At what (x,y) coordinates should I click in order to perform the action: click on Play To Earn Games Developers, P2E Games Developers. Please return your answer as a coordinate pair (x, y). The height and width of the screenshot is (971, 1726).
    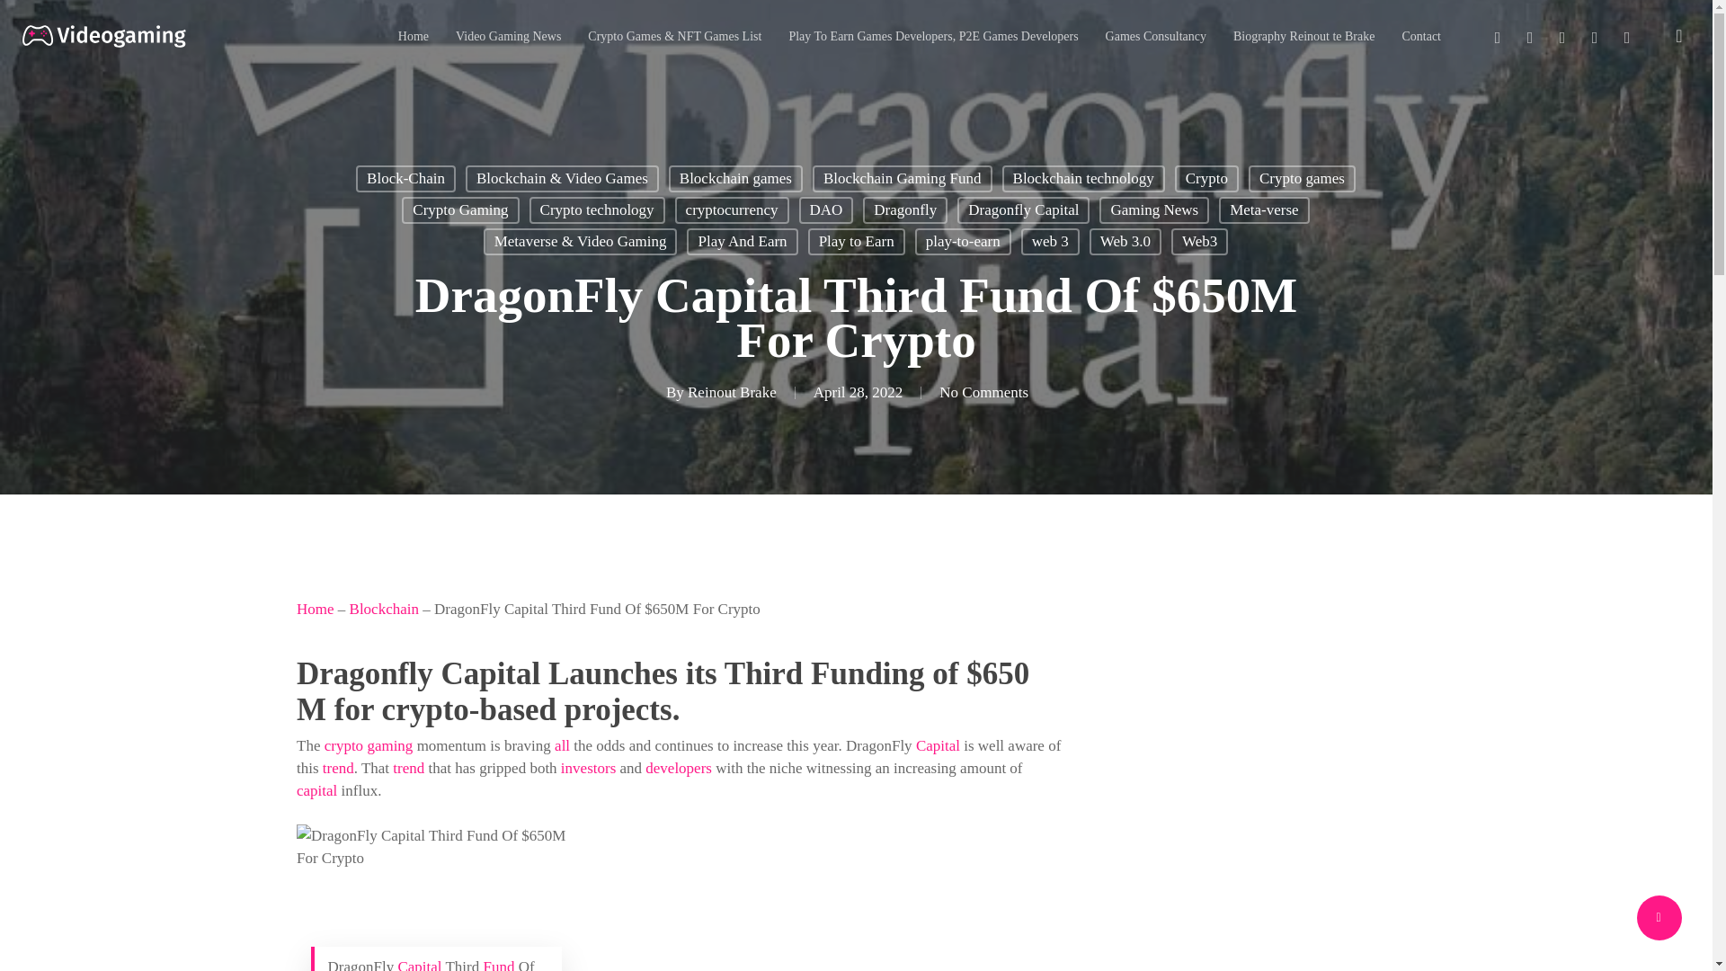
    Looking at the image, I should click on (933, 36).